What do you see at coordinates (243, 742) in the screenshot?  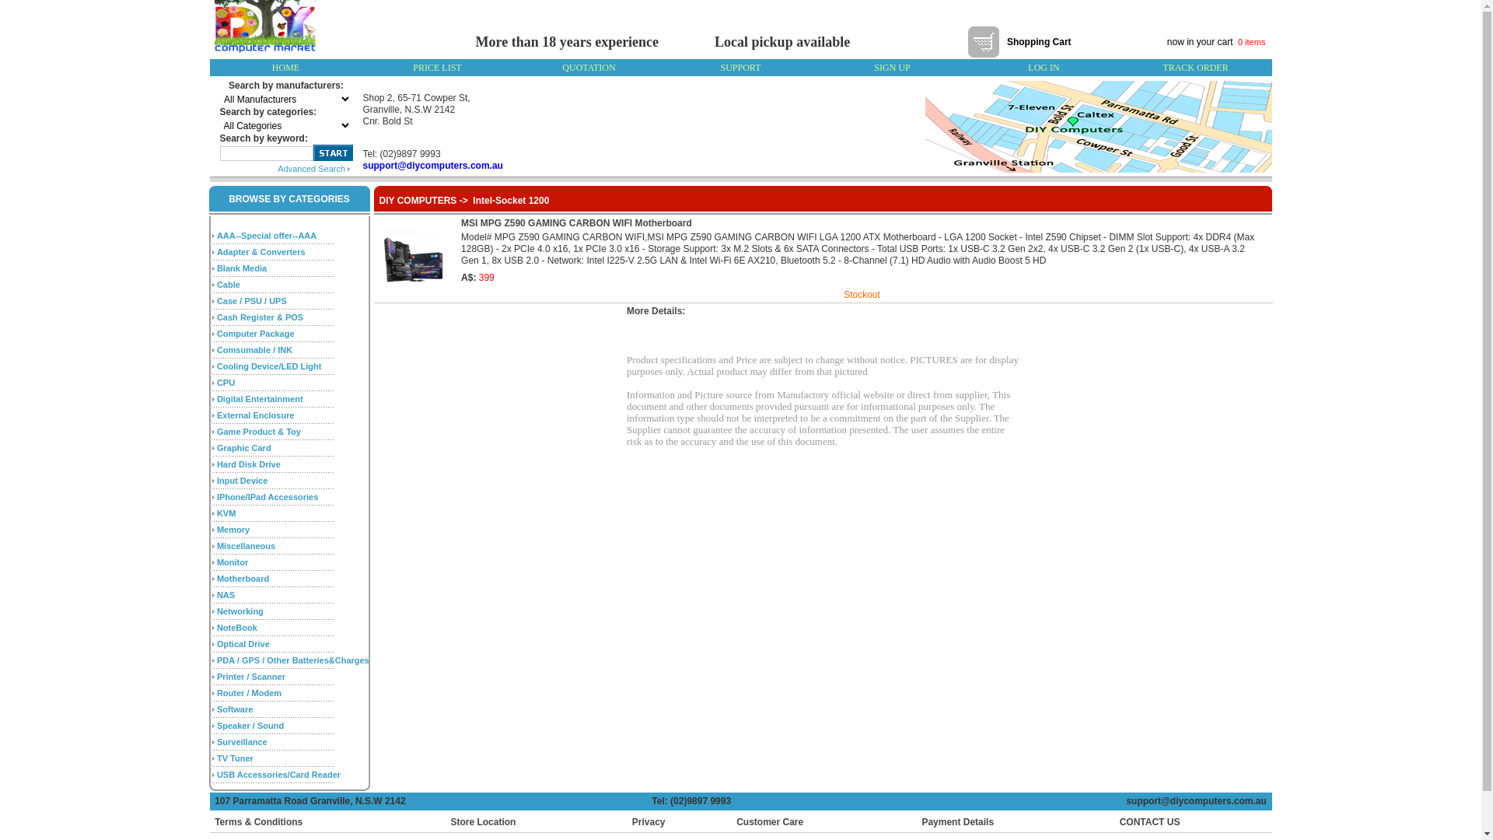 I see `Surveillance` at bounding box center [243, 742].